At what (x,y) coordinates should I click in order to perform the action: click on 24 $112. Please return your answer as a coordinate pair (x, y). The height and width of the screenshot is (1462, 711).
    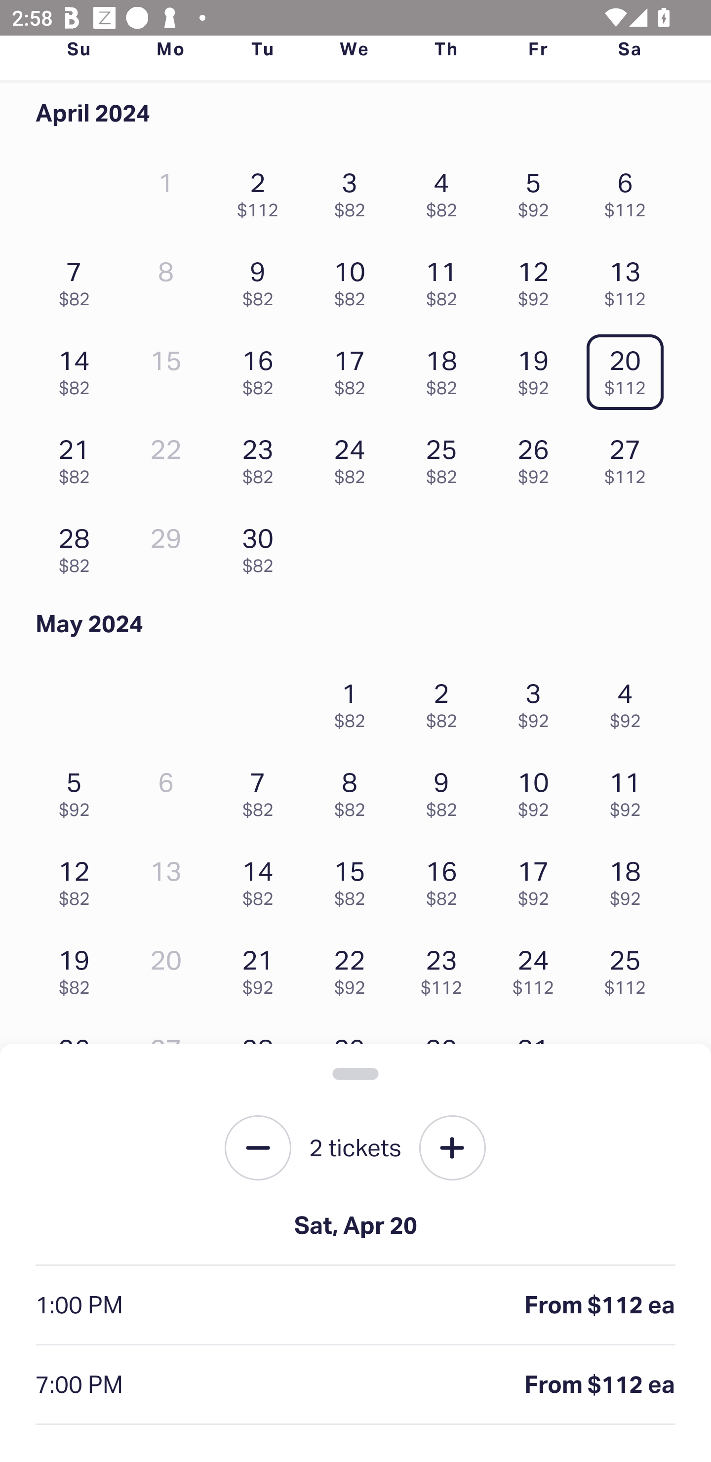
    Looking at the image, I should click on (538, 968).